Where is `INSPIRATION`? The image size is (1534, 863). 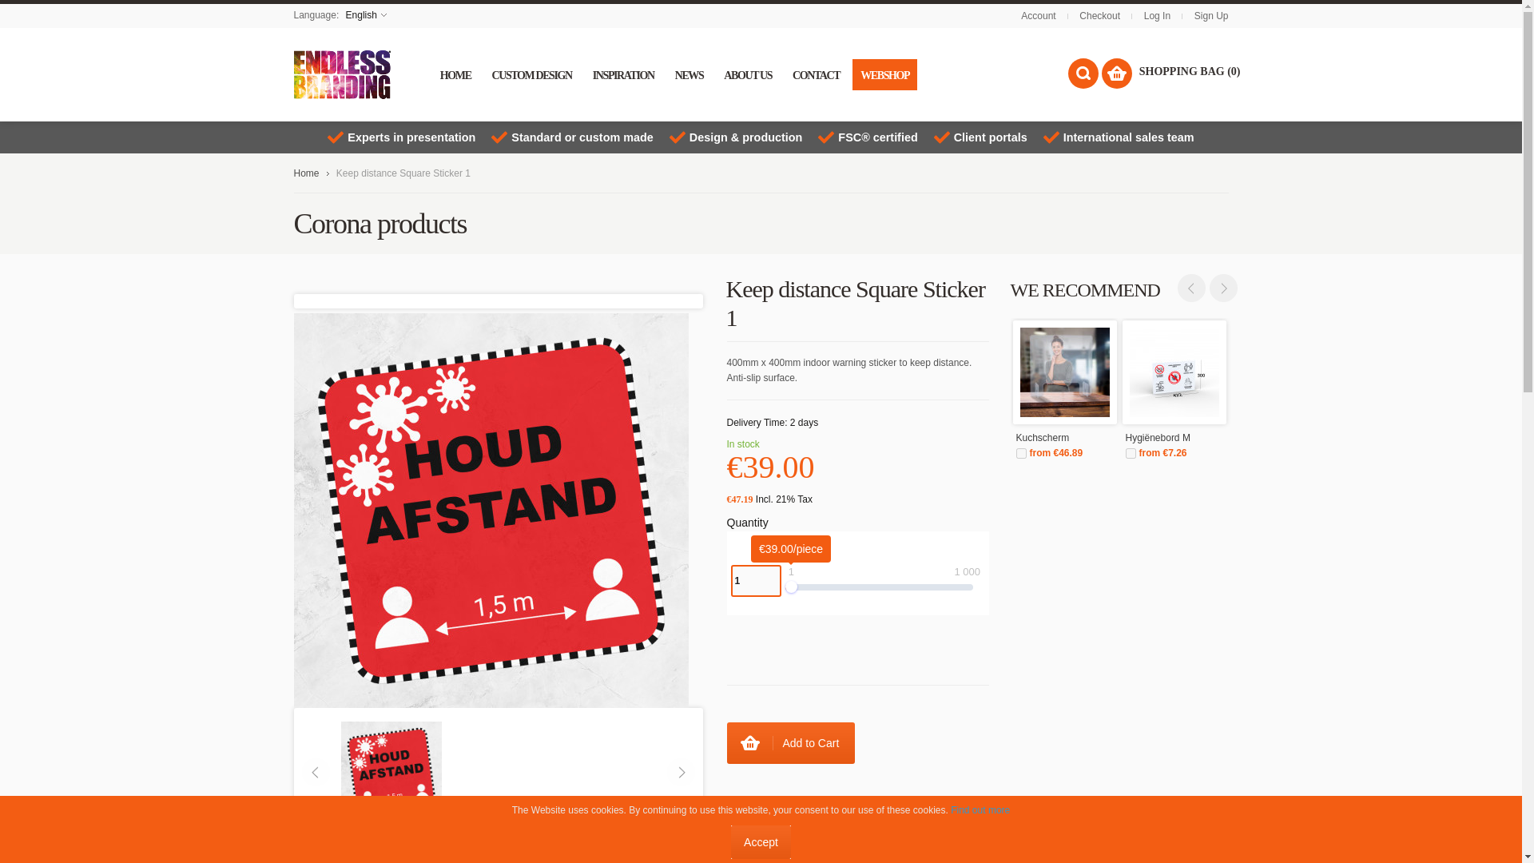 INSPIRATION is located at coordinates (623, 75).